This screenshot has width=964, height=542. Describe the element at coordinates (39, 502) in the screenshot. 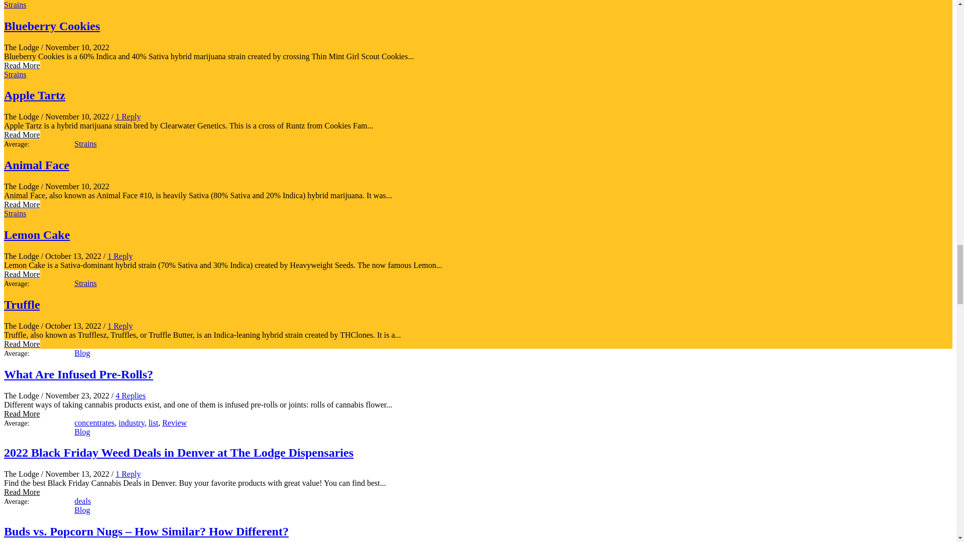

I see `average: 5 out of 5. Total: 1` at that location.